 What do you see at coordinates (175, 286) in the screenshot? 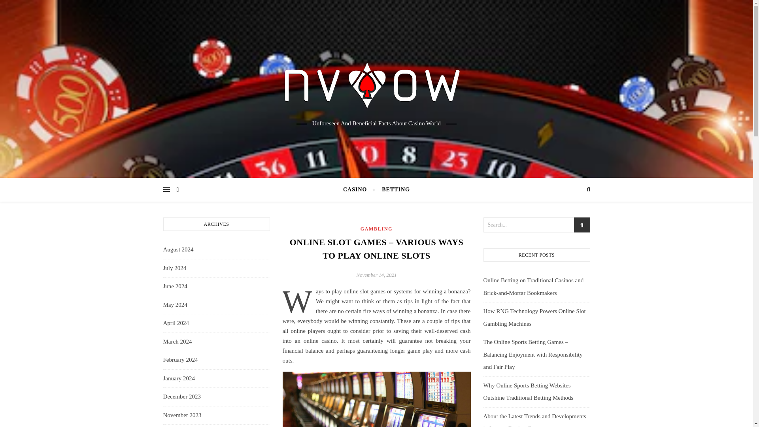
I see `June 2024` at bounding box center [175, 286].